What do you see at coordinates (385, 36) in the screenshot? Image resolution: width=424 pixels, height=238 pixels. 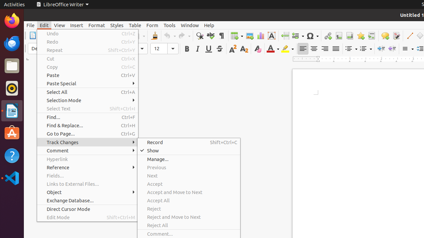 I see `Comment` at bounding box center [385, 36].